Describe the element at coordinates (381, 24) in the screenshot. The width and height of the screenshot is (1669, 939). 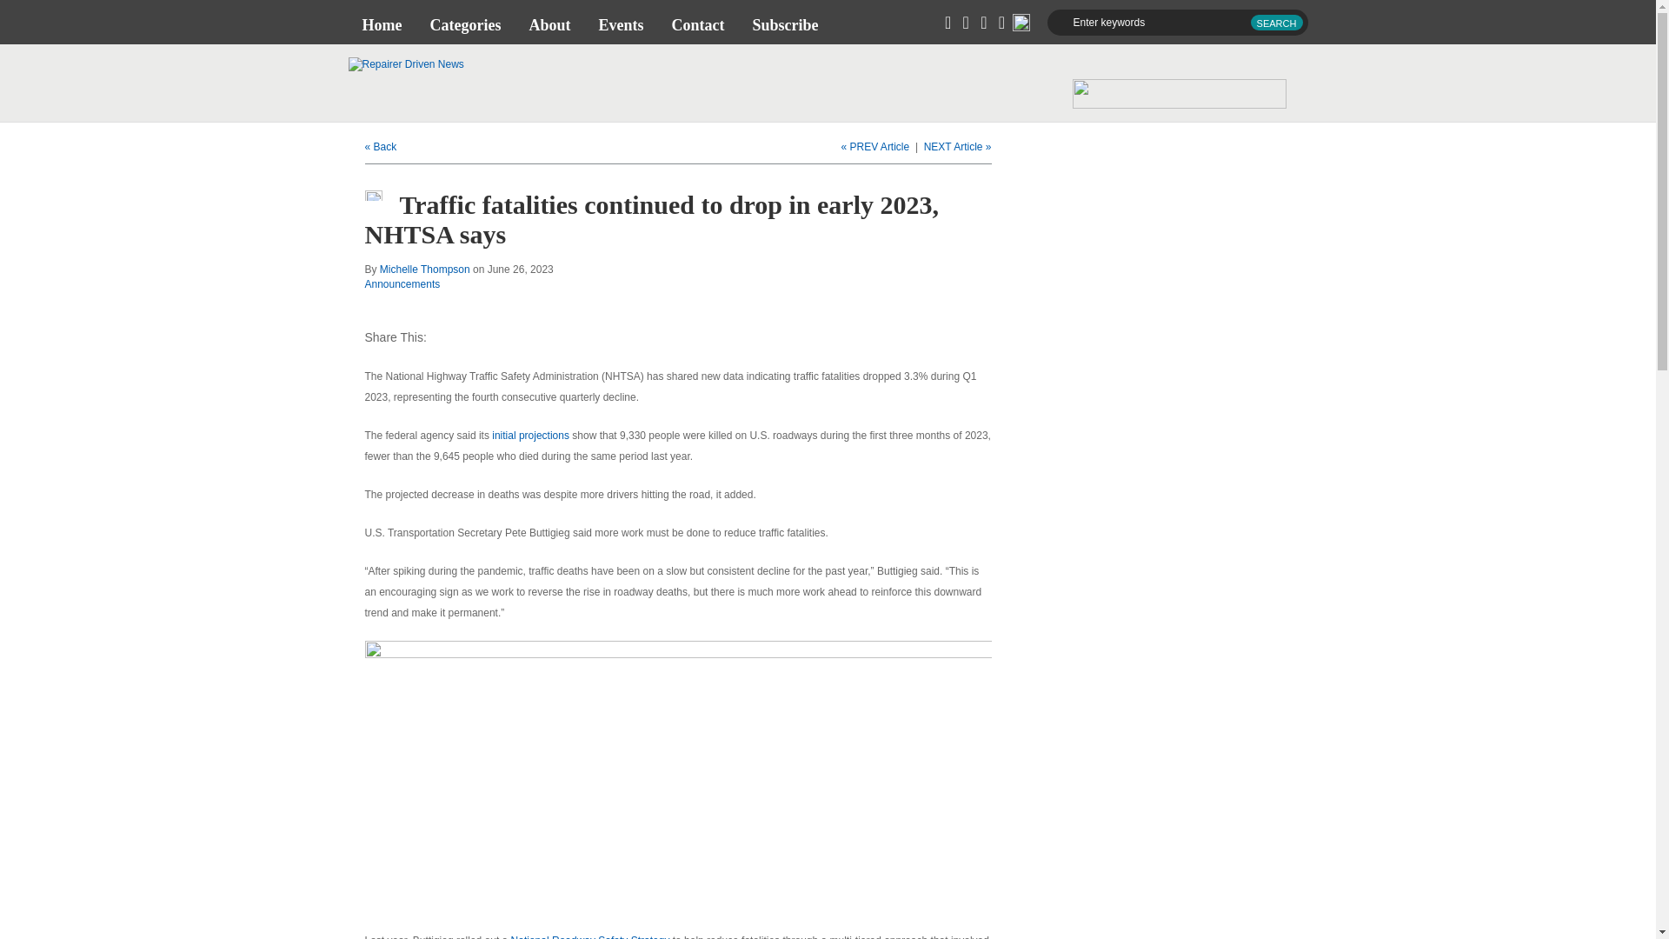
I see `Home` at that location.